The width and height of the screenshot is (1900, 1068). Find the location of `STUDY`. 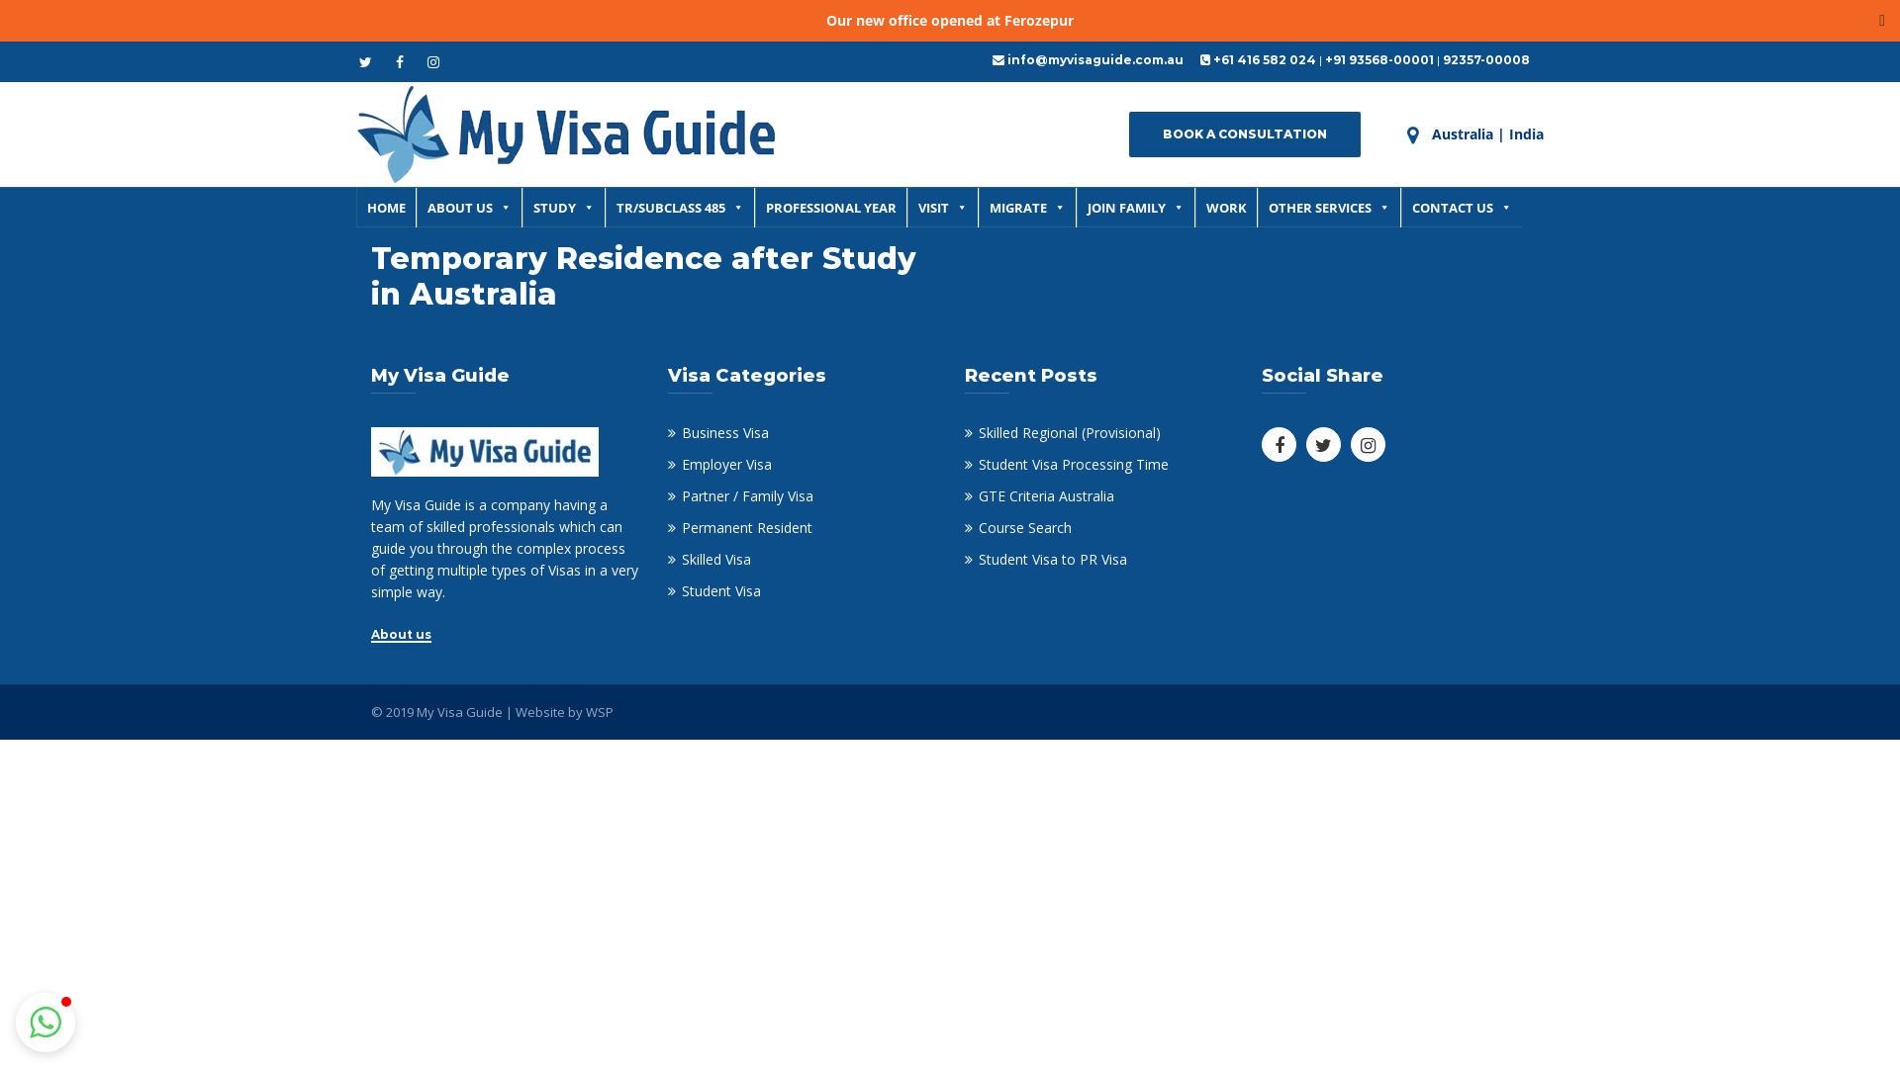

STUDY is located at coordinates (564, 208).